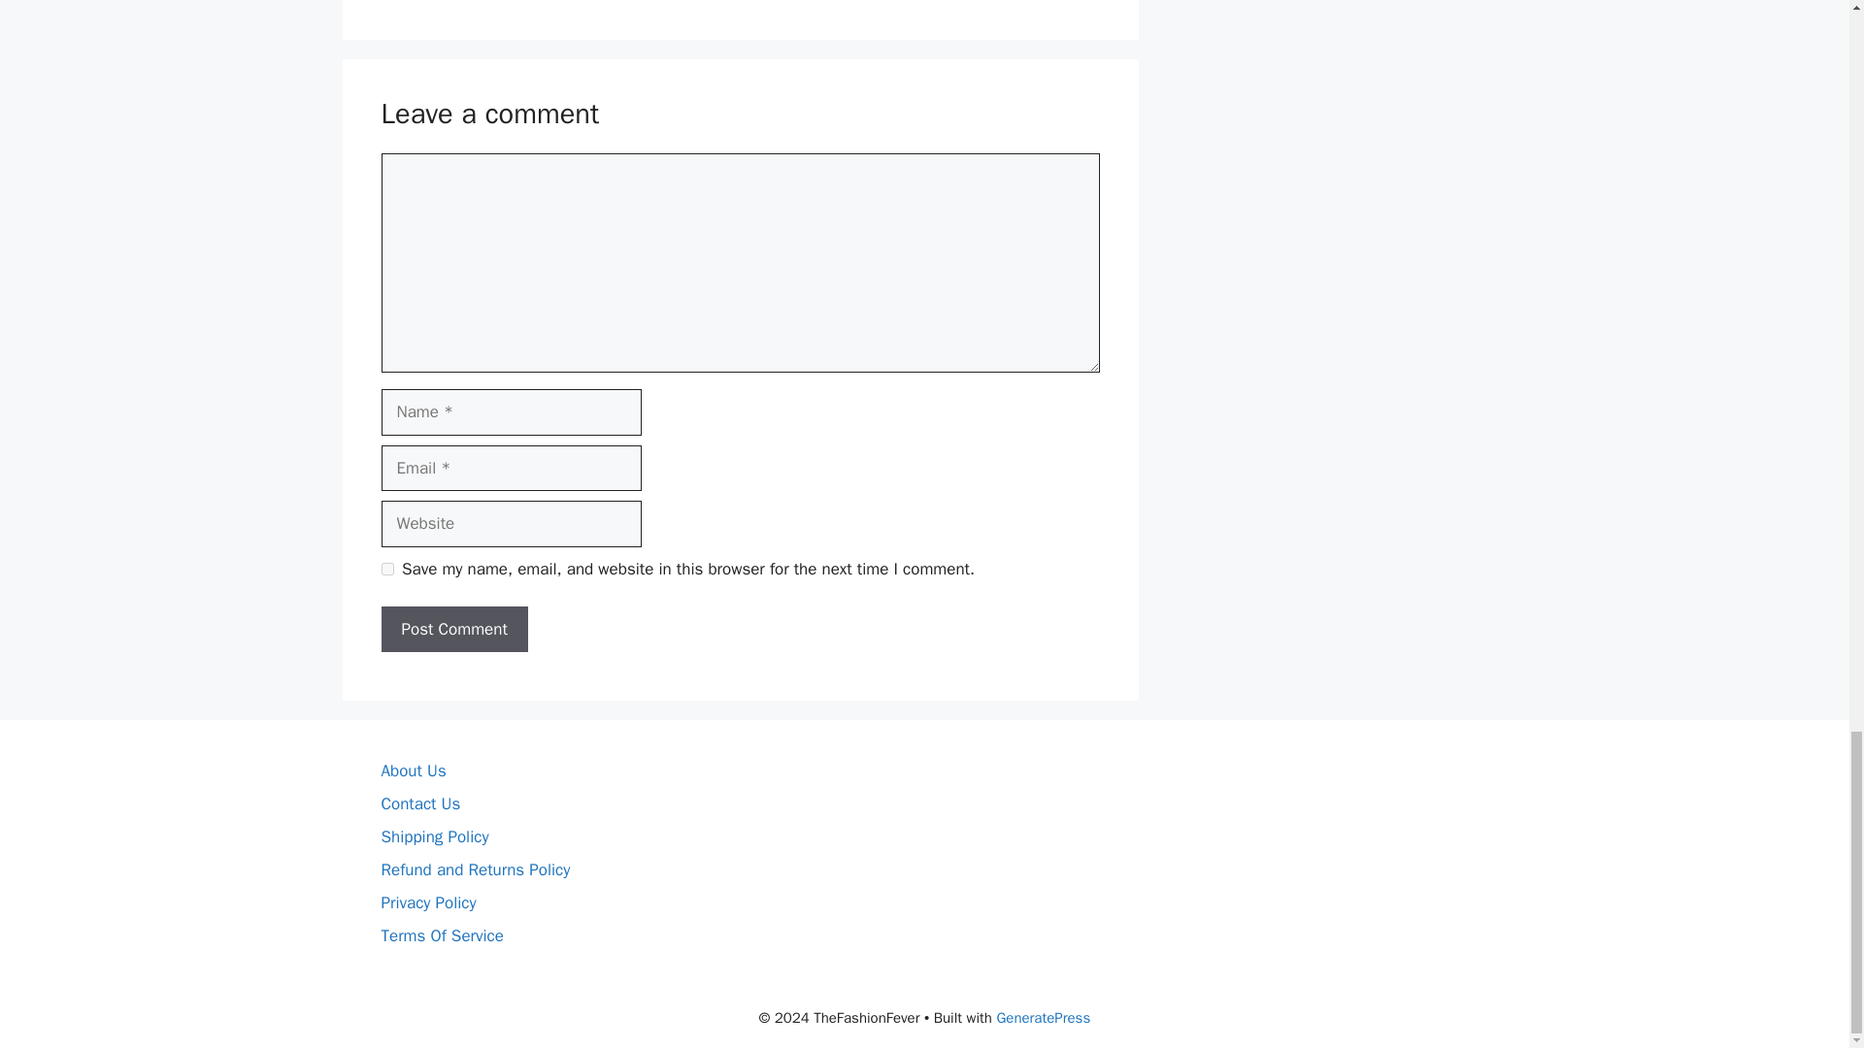 This screenshot has height=1048, width=1864. What do you see at coordinates (441, 935) in the screenshot?
I see `Terms Of Service` at bounding box center [441, 935].